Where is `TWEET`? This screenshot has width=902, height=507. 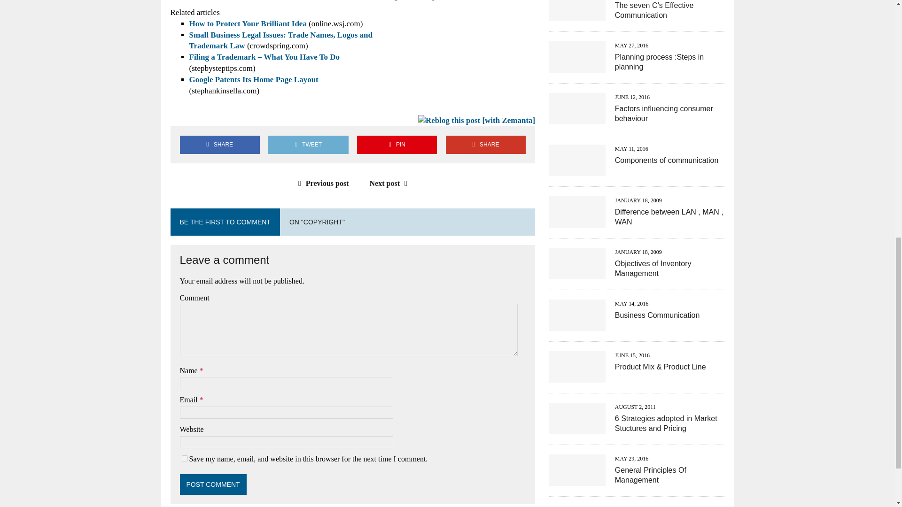
TWEET is located at coordinates (308, 145).